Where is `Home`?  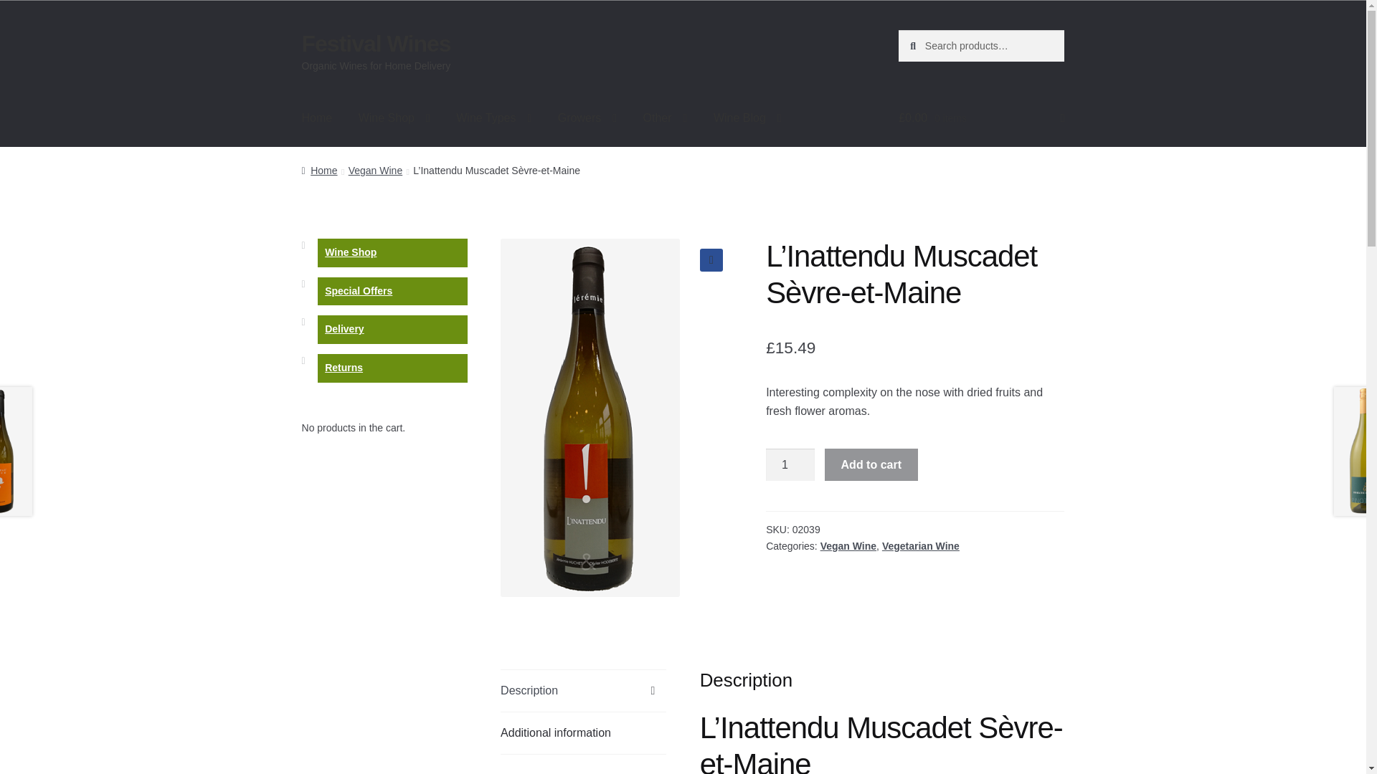 Home is located at coordinates (317, 118).